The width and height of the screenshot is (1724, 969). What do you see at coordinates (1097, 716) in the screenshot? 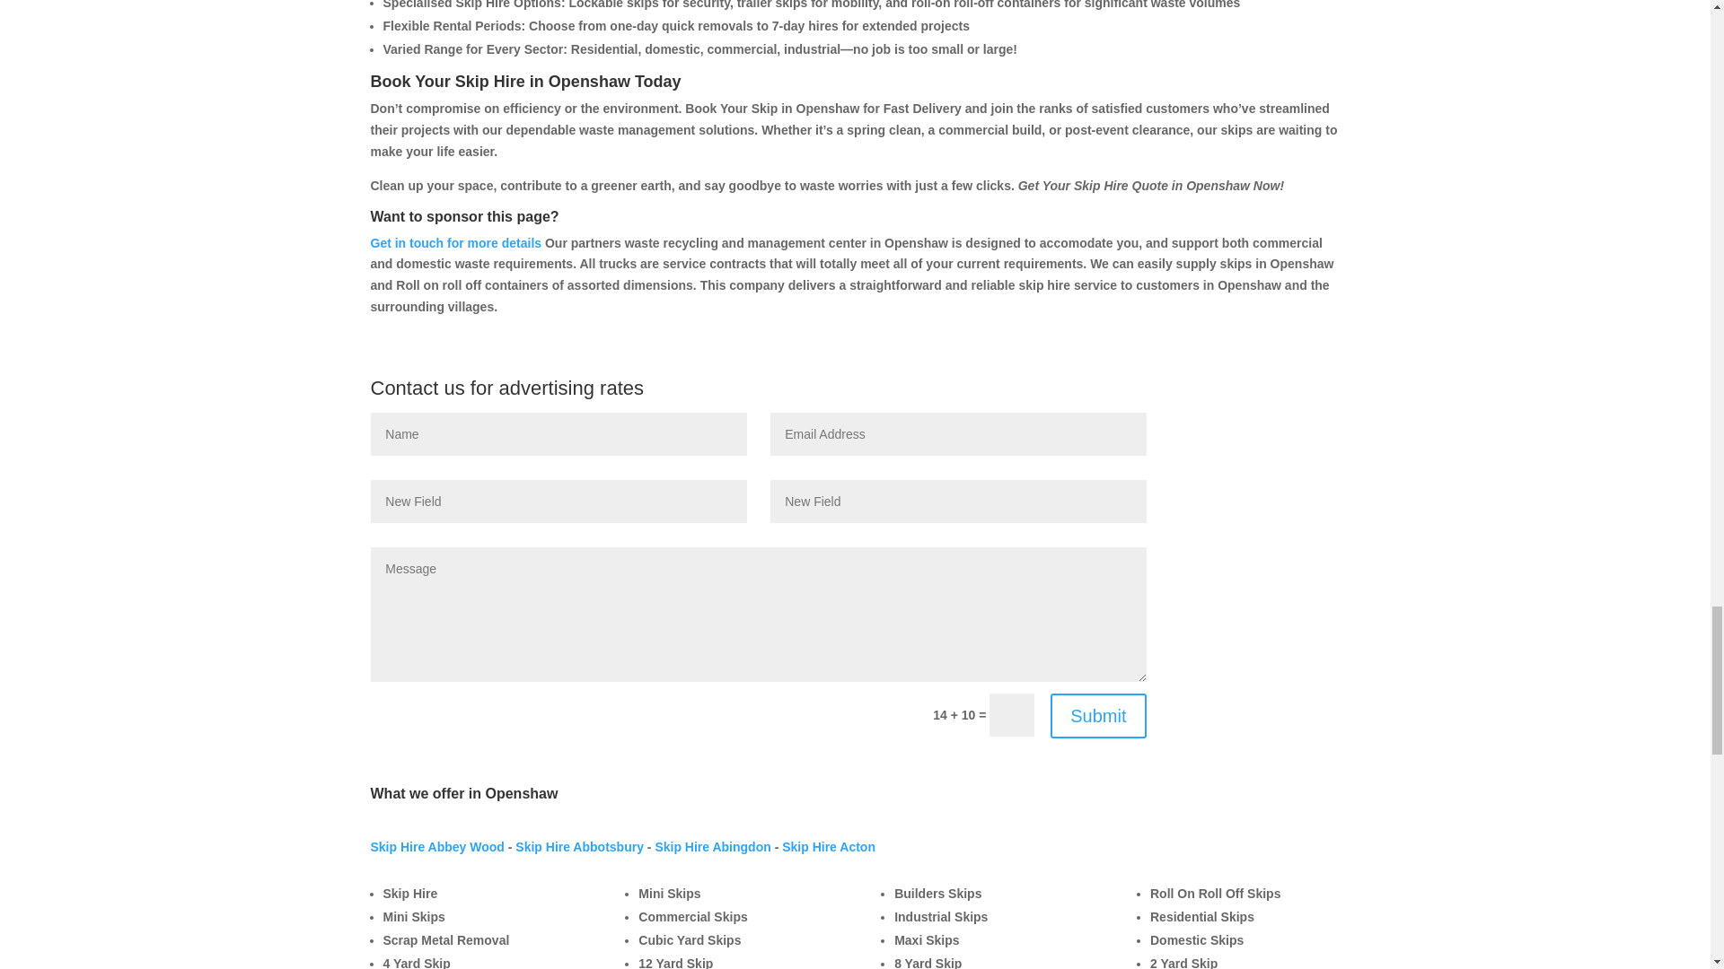
I see `Submit` at bounding box center [1097, 716].